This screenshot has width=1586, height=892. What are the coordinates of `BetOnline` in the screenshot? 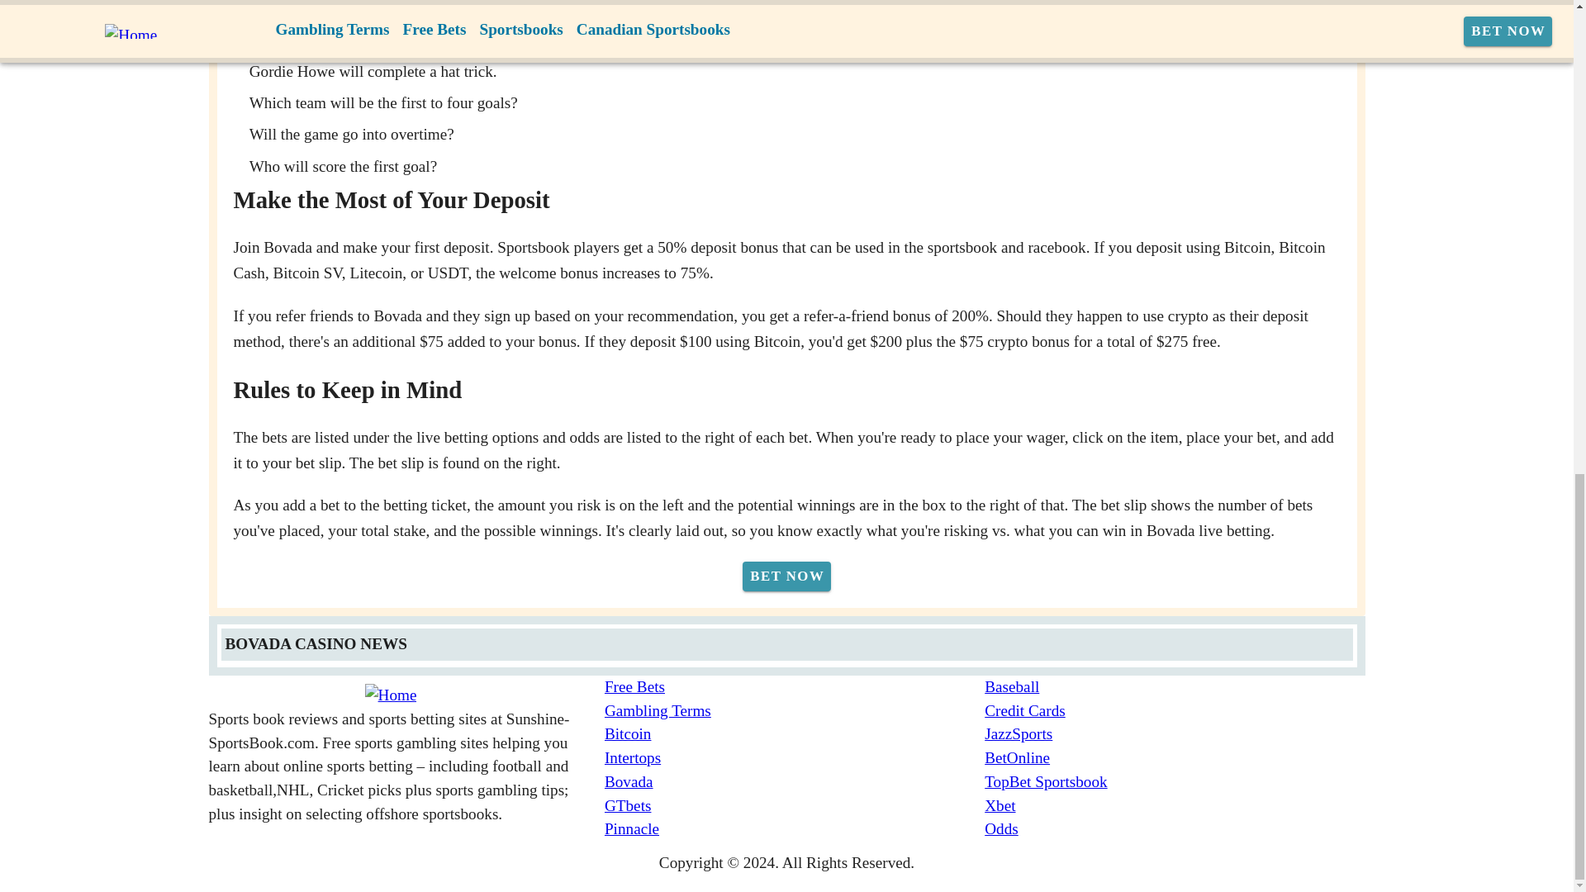 It's located at (1175, 758).